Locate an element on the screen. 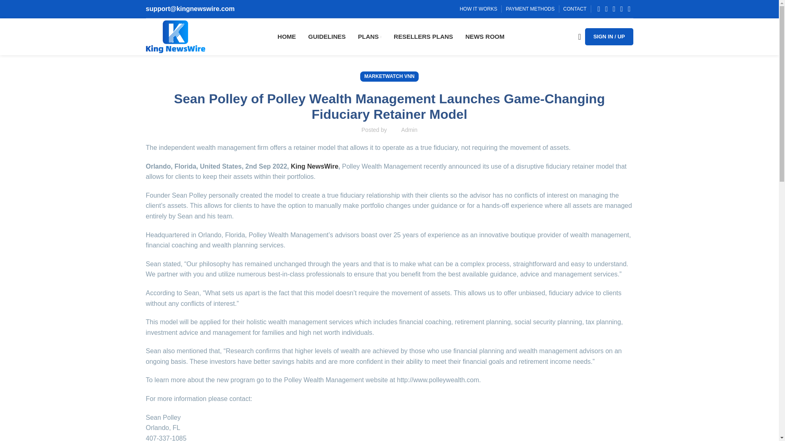 This screenshot has height=441, width=785. HOW IT WORKS is located at coordinates (478, 9).